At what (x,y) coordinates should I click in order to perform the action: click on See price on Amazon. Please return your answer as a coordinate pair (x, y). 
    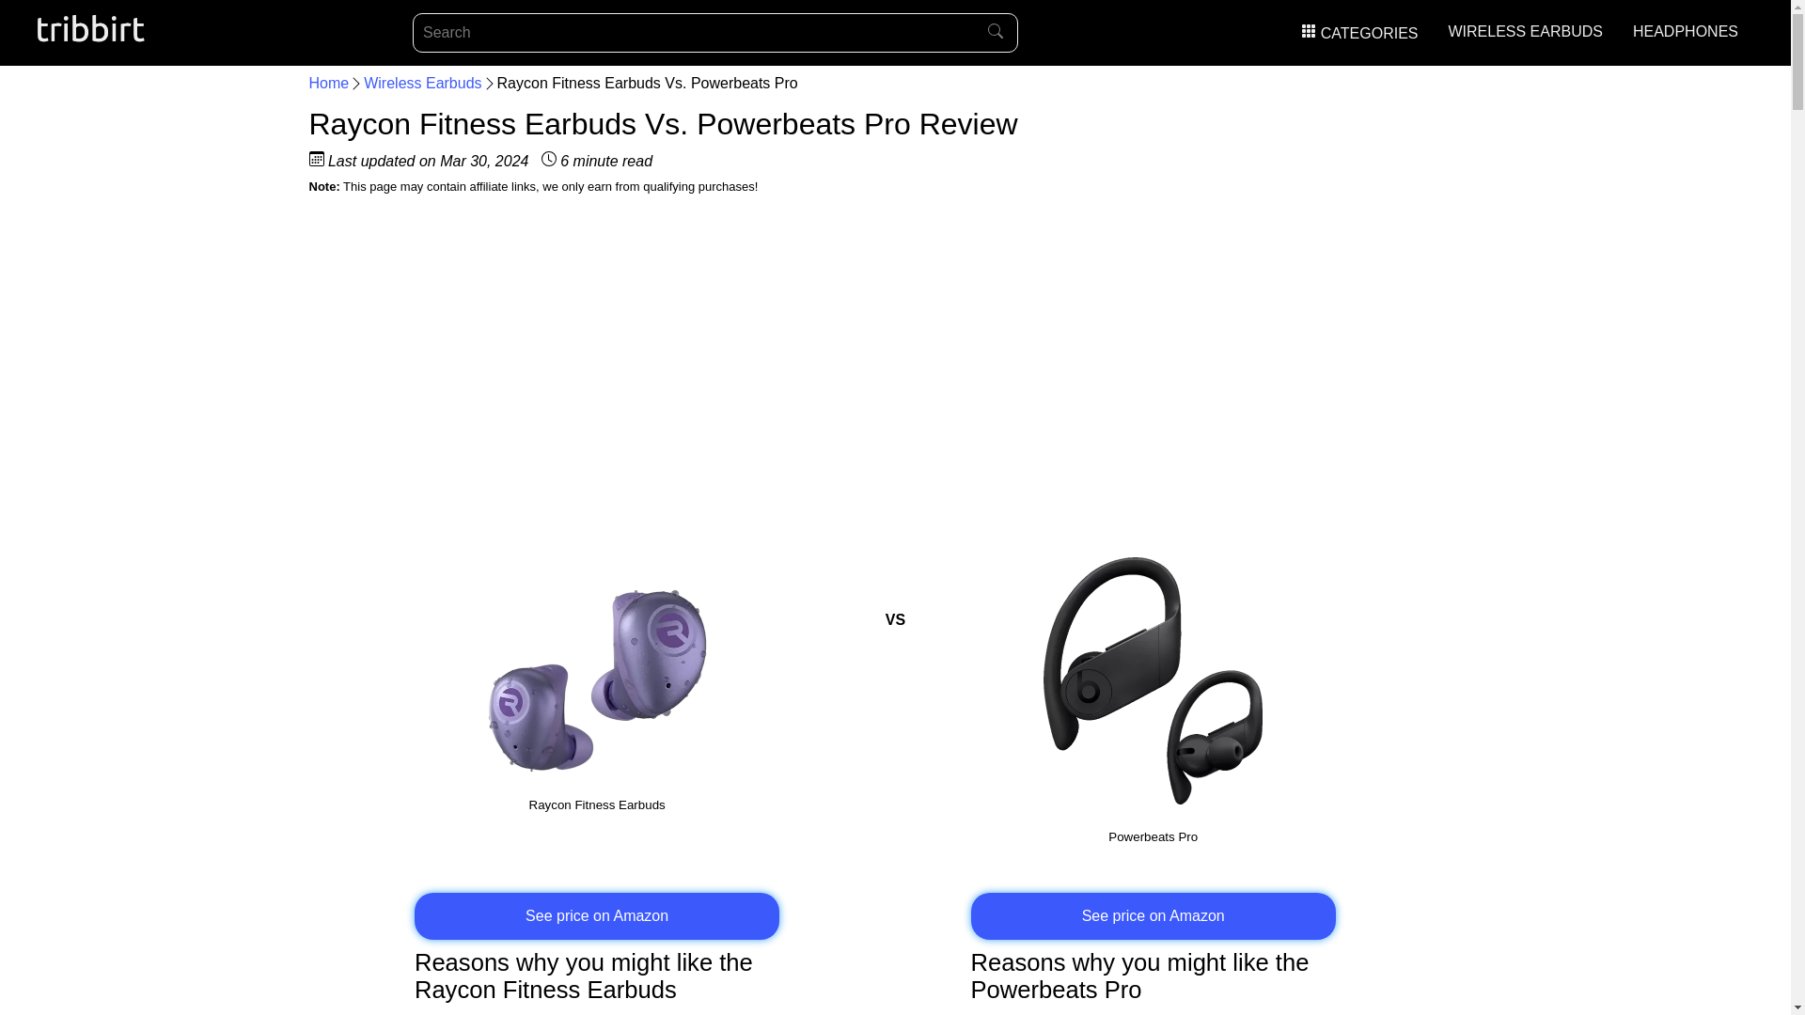
    Looking at the image, I should click on (597, 916).